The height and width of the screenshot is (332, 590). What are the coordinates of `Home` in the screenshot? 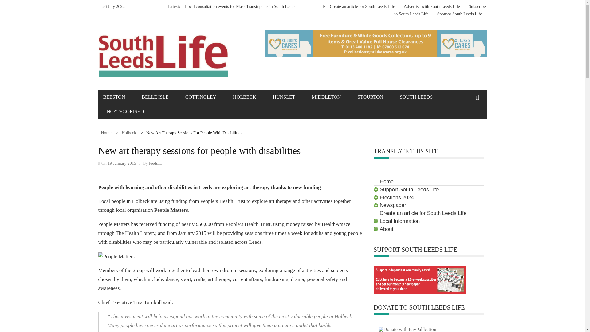 It's located at (107, 133).